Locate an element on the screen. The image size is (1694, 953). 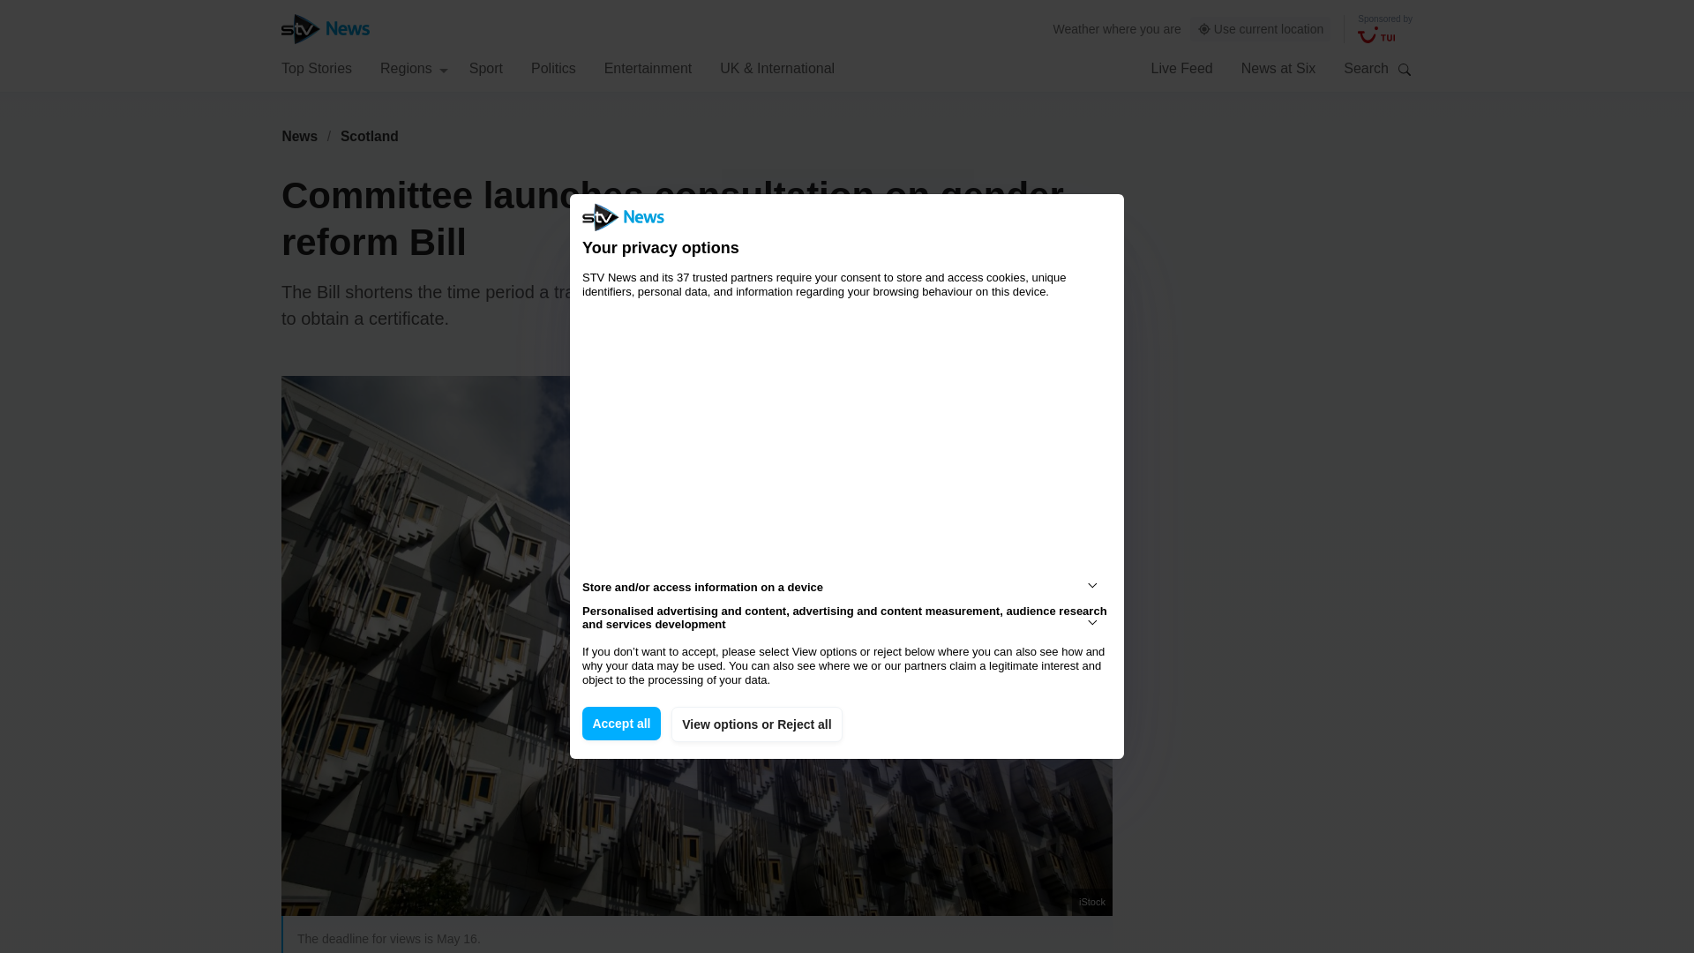
Search is located at coordinates (1405, 69).